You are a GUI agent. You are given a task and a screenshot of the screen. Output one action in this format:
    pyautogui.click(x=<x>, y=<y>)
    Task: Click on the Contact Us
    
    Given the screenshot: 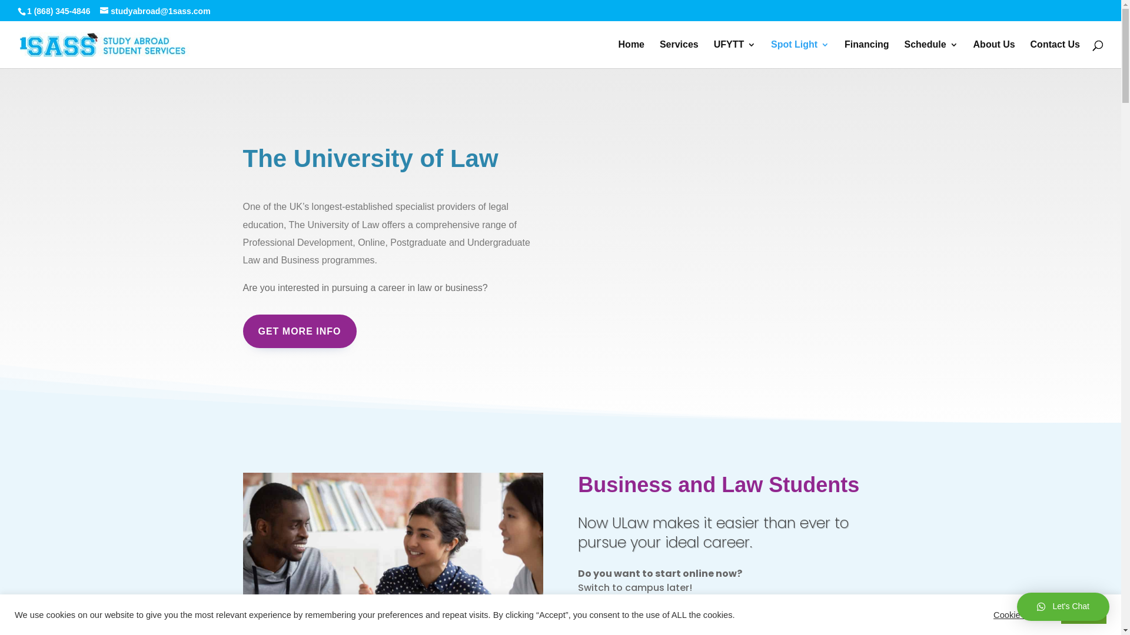 What is the action you would take?
    pyautogui.click(x=1055, y=54)
    